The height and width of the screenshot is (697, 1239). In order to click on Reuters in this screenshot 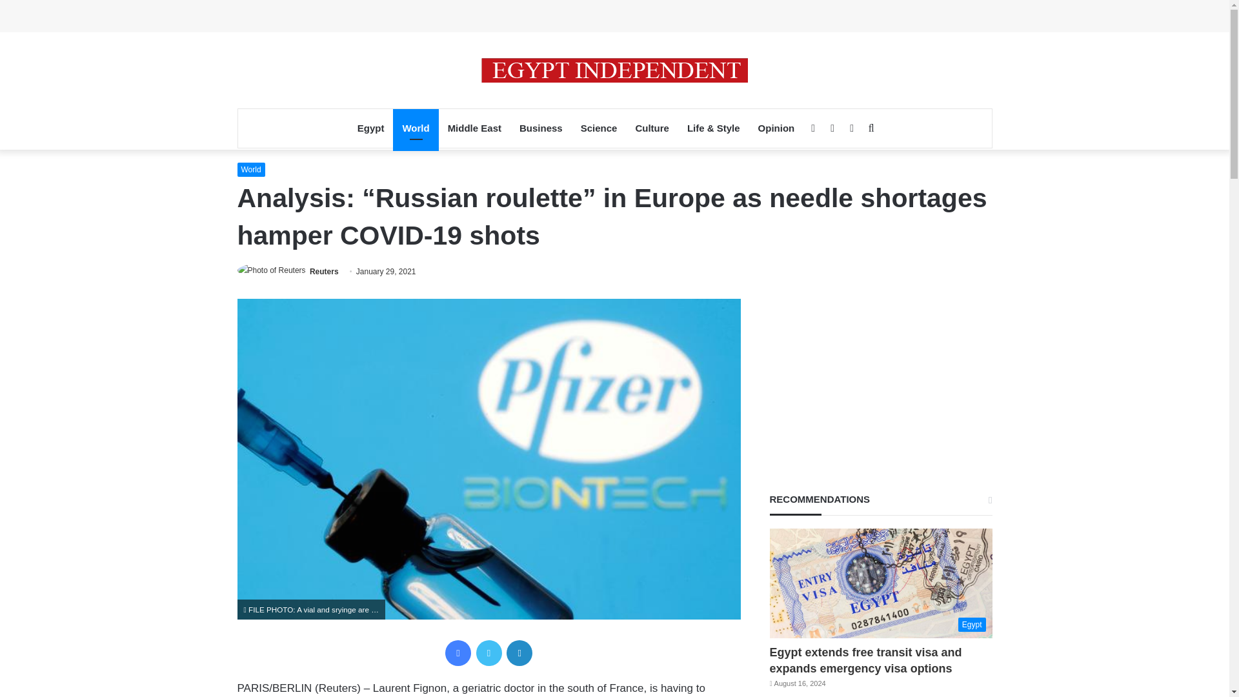, I will do `click(324, 271)`.